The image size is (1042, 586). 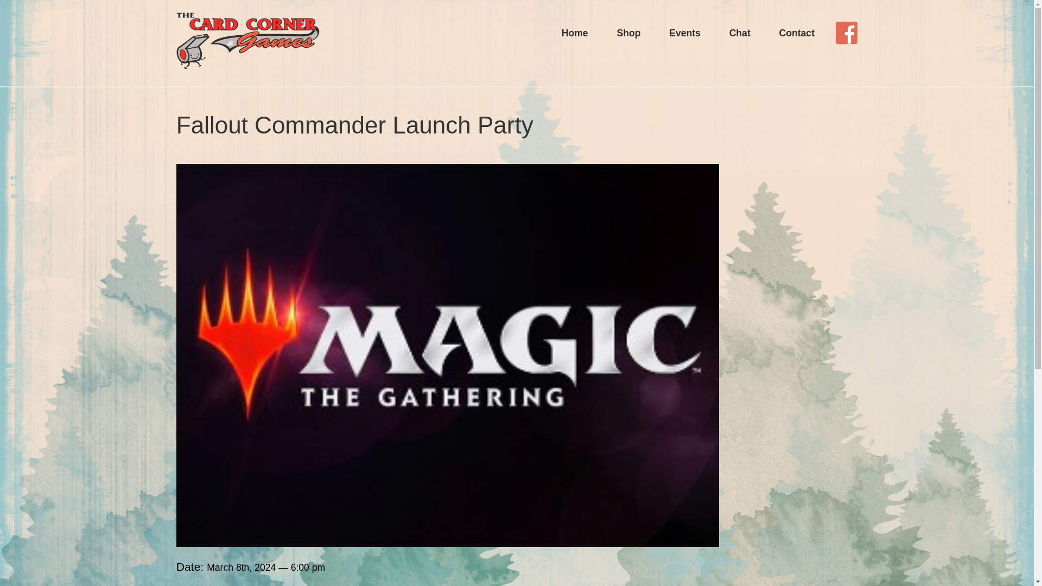 I want to click on Home, so click(x=575, y=32).